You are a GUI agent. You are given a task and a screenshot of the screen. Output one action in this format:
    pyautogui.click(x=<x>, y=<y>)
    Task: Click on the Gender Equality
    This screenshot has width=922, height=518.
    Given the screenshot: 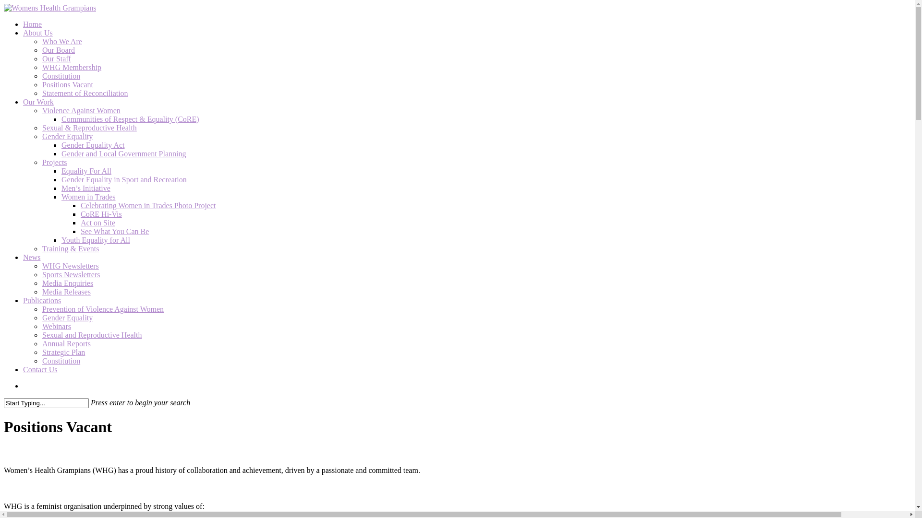 What is the action you would take?
    pyautogui.click(x=67, y=318)
    